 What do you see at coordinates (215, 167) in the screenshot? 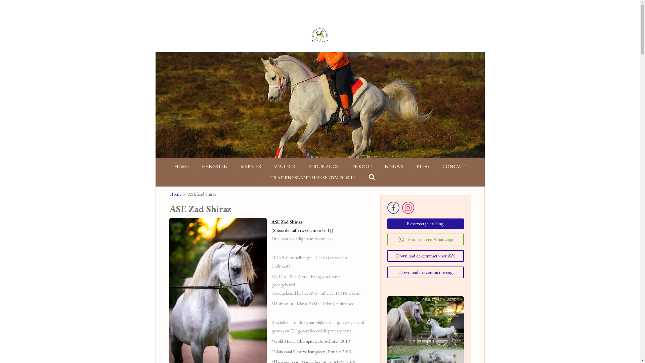
I see `HENGSTEN` at bounding box center [215, 167].